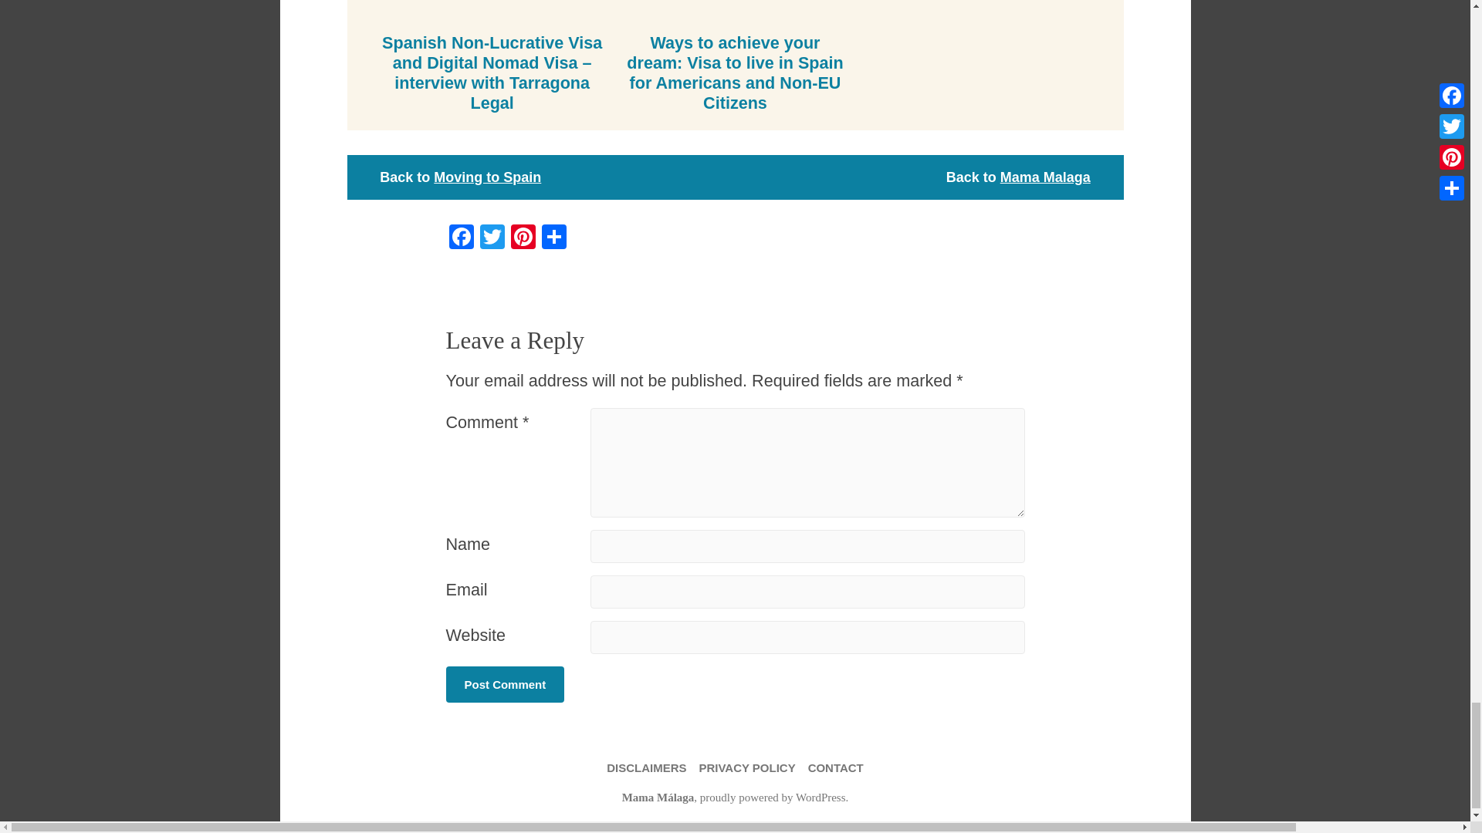 The width and height of the screenshot is (1482, 833). What do you see at coordinates (492, 238) in the screenshot?
I see `Twitter` at bounding box center [492, 238].